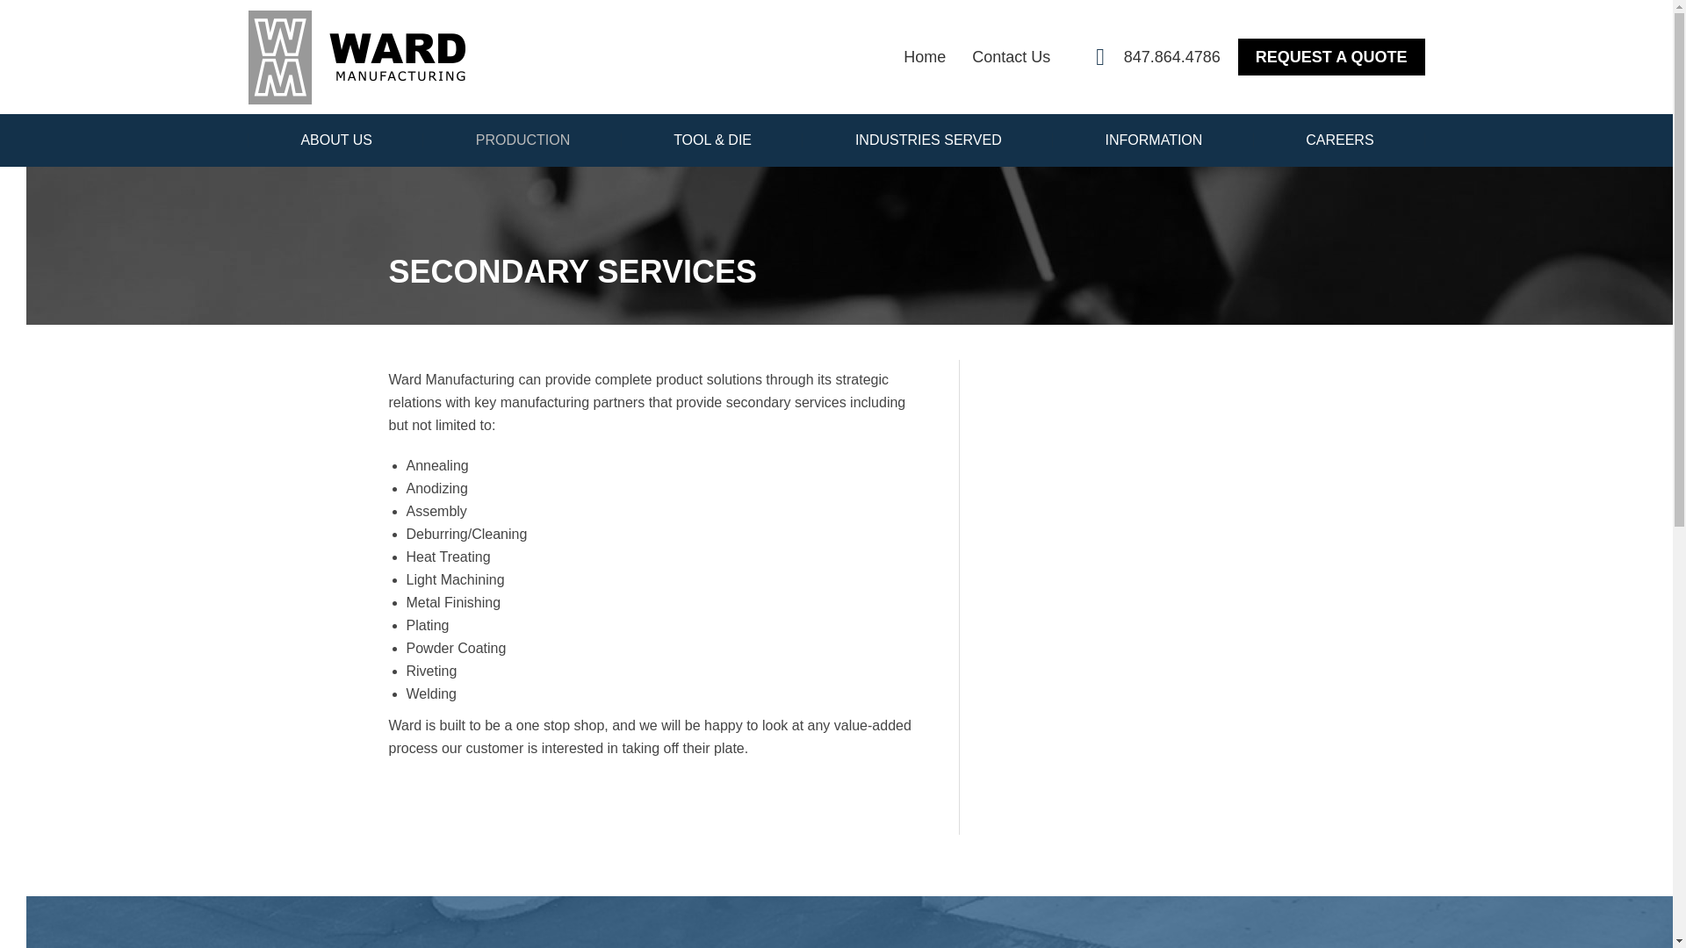 This screenshot has width=1686, height=948. I want to click on ABOUT US, so click(335, 140).